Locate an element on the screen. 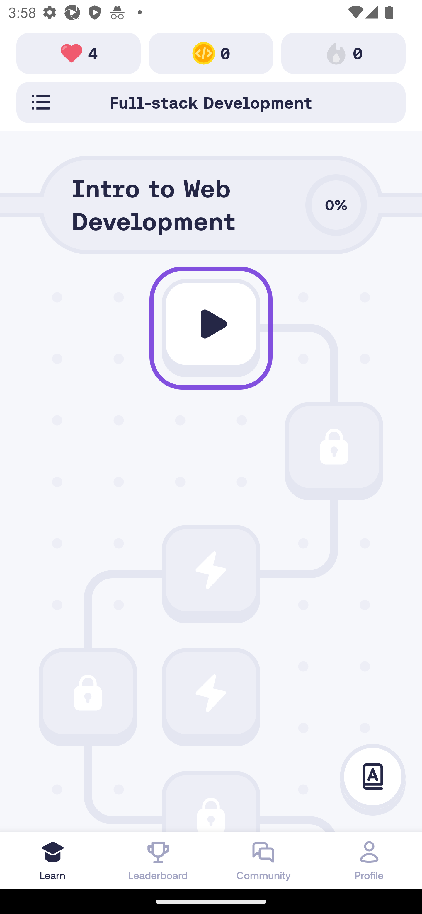 The width and height of the screenshot is (422, 914). Glossary Icon is located at coordinates (373, 777).